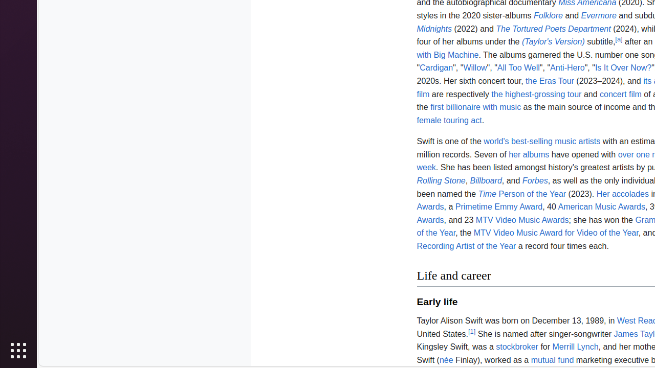  Describe the element at coordinates (522, 193) in the screenshot. I see `Time Person of the Year` at that location.